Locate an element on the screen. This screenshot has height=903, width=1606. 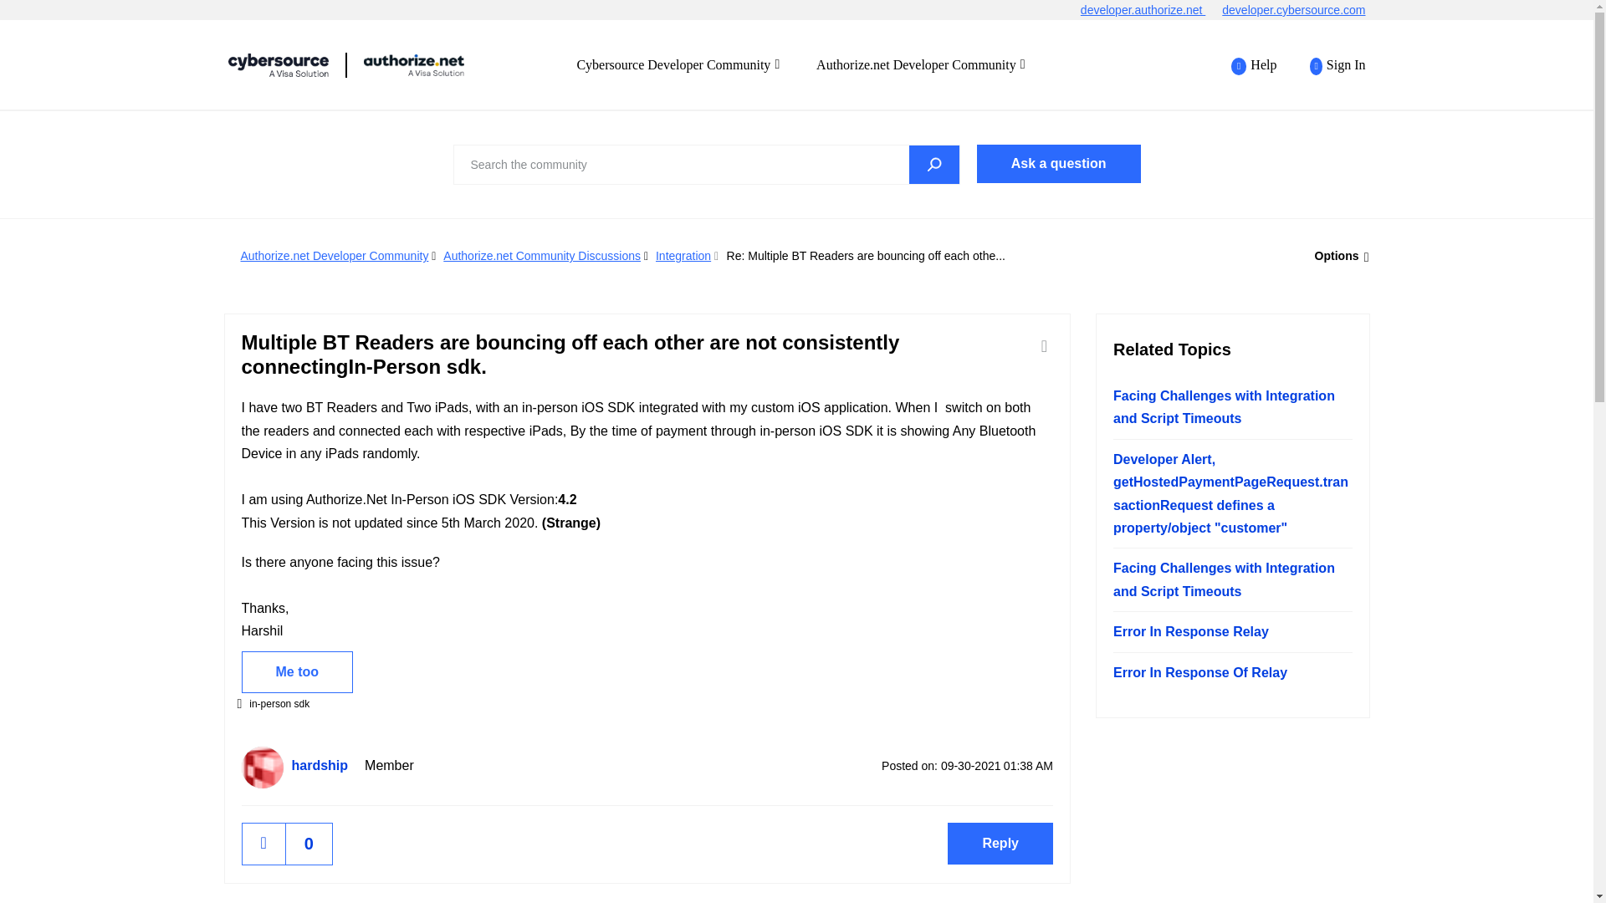
Show option menu is located at coordinates (1337, 256).